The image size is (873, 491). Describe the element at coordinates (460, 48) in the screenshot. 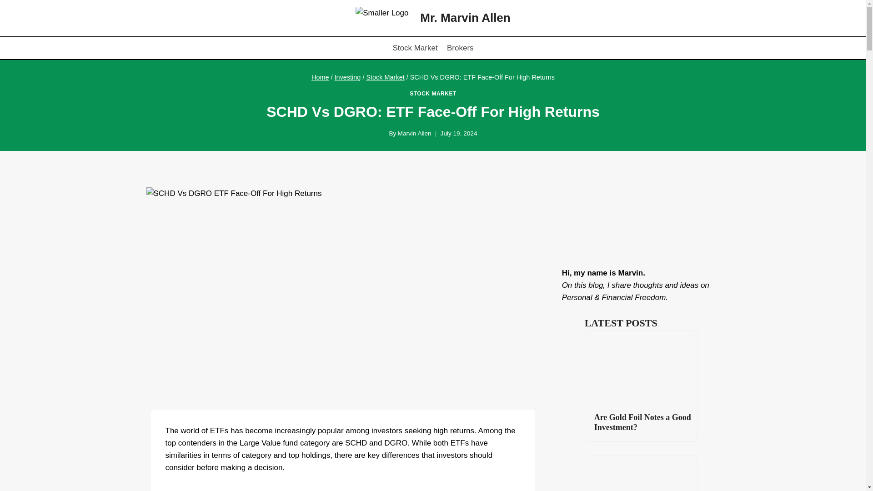

I see `Brokers` at that location.